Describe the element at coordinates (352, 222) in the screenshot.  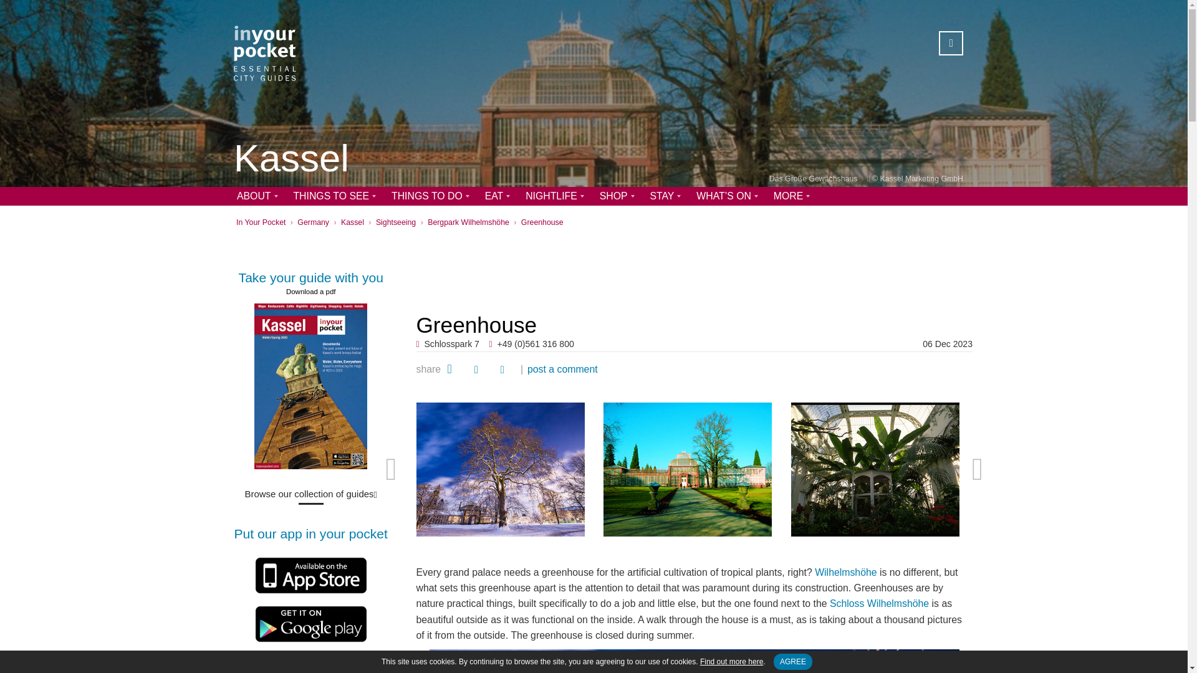
I see `Kassel` at that location.